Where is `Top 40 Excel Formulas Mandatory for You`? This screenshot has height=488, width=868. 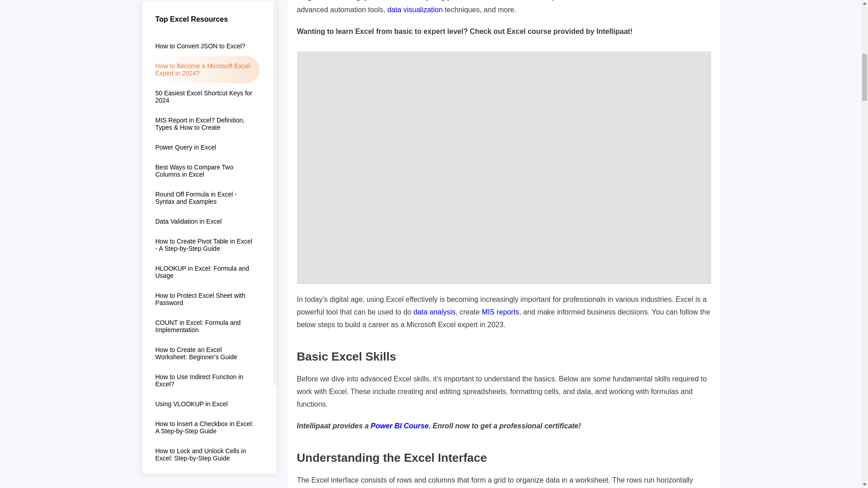
Top 40 Excel Formulas Mandatory for You is located at coordinates (207, 74).